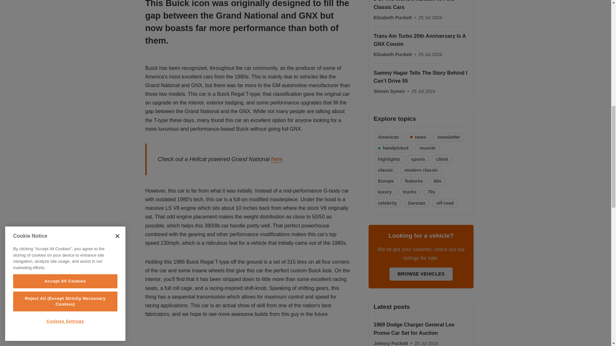 The width and height of the screenshot is (616, 346). What do you see at coordinates (393, 17) in the screenshot?
I see `Elizabeth Puckett` at bounding box center [393, 17].